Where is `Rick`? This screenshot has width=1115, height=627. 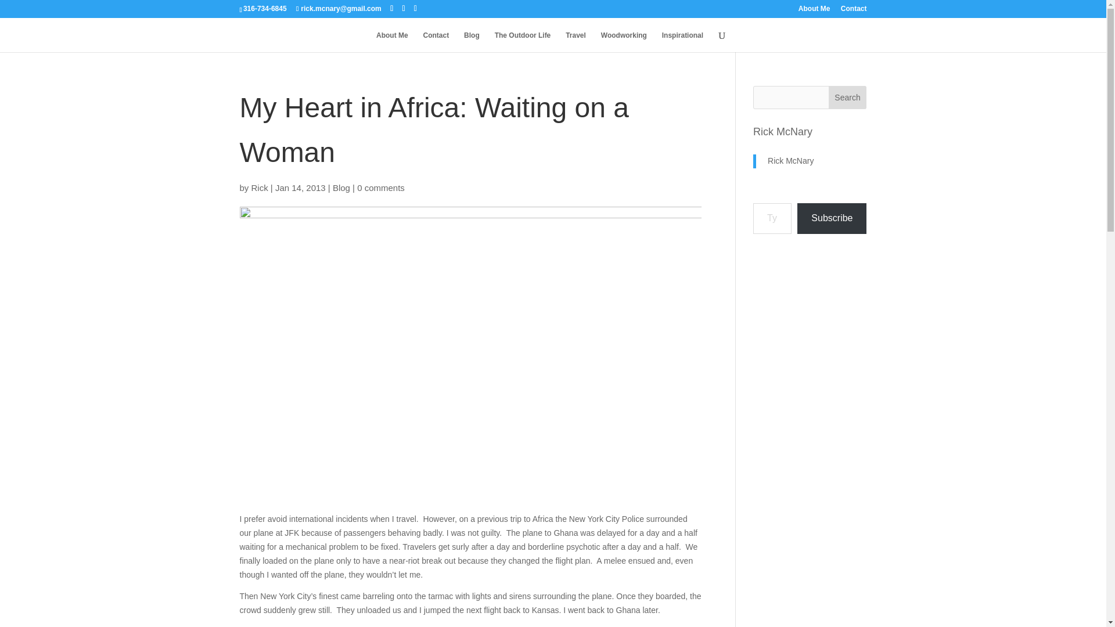 Rick is located at coordinates (260, 188).